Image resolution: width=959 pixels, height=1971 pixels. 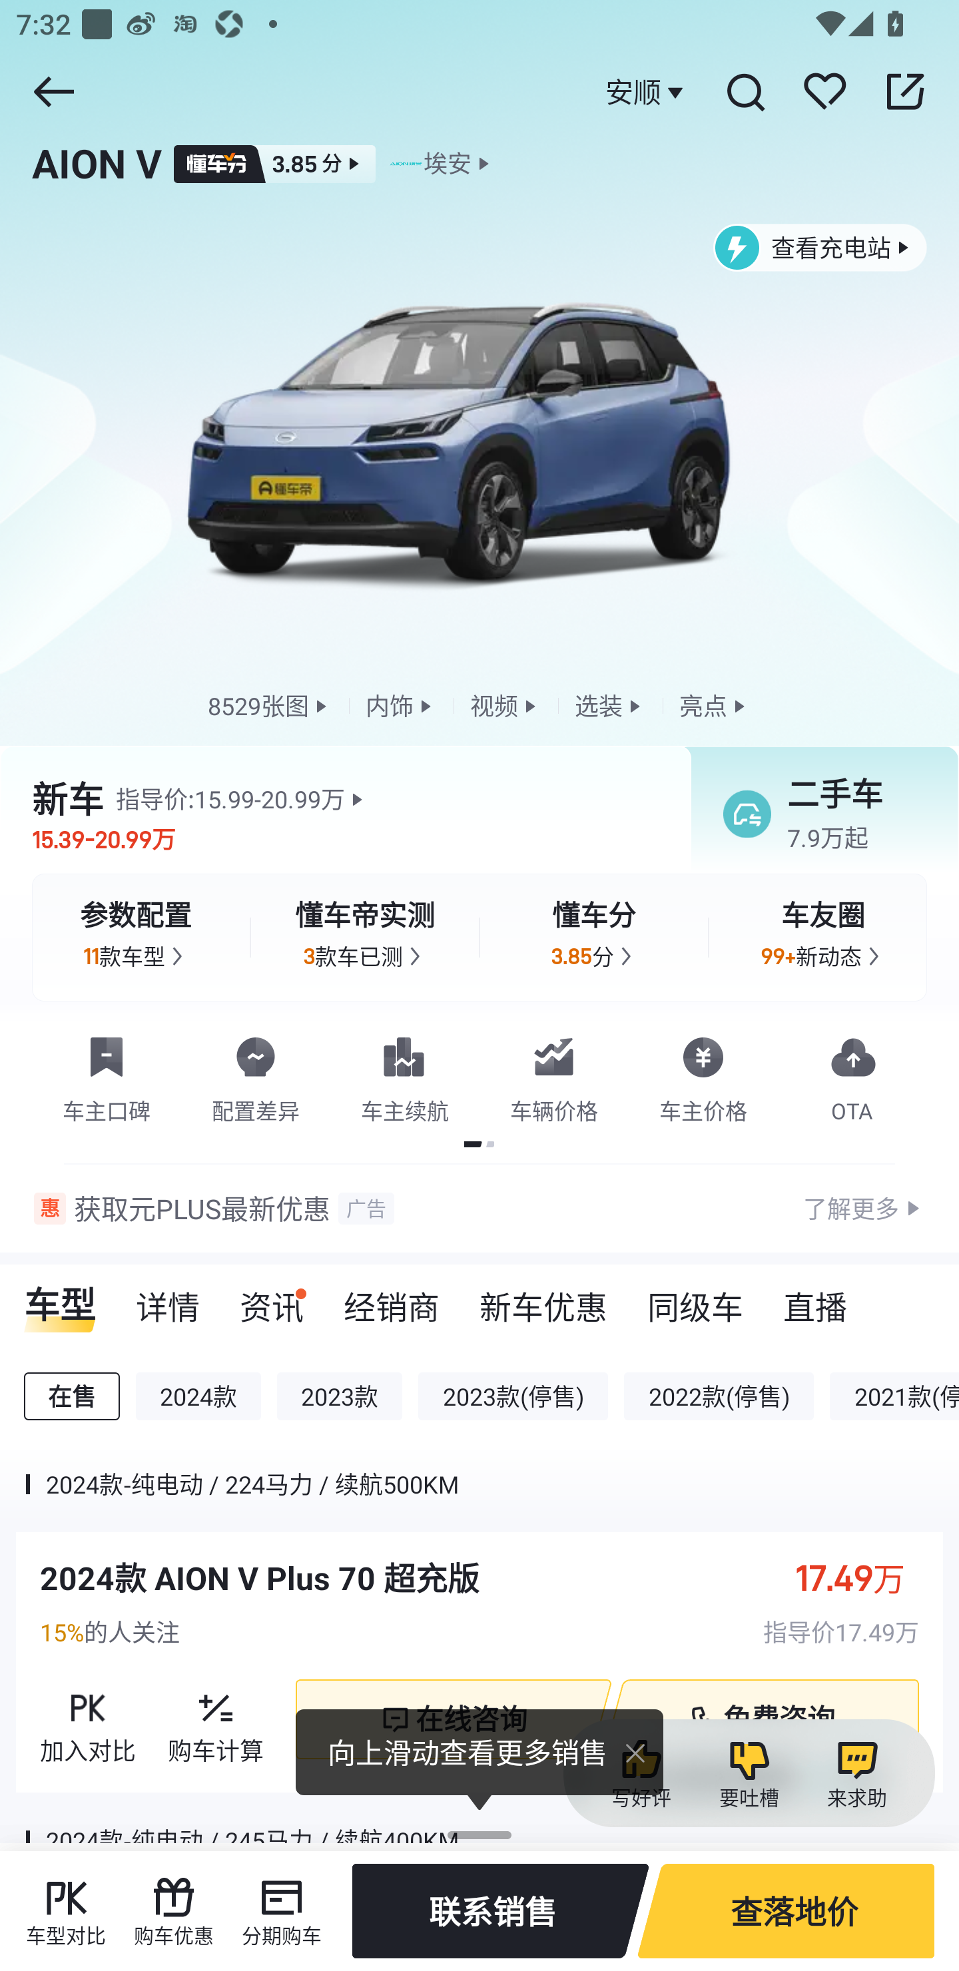 What do you see at coordinates (53, 91) in the screenshot?
I see `` at bounding box center [53, 91].